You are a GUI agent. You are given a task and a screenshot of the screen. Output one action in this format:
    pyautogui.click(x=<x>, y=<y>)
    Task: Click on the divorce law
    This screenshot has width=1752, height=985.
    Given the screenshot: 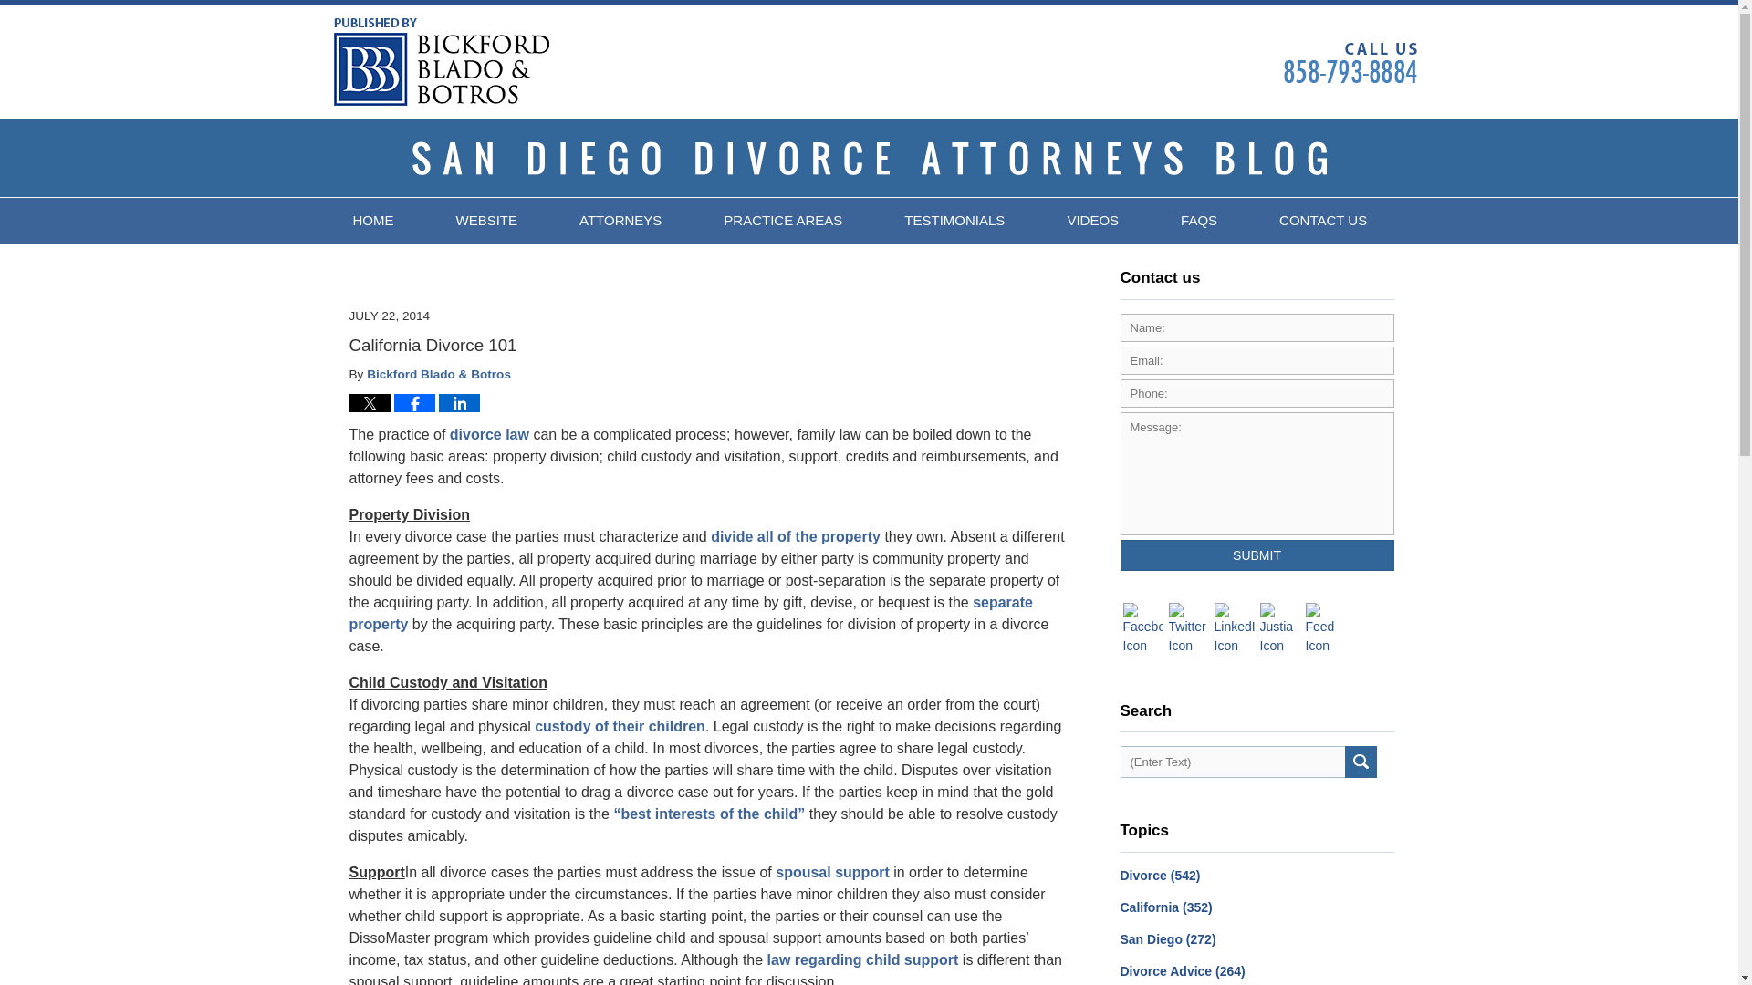 What is the action you would take?
    pyautogui.click(x=489, y=434)
    